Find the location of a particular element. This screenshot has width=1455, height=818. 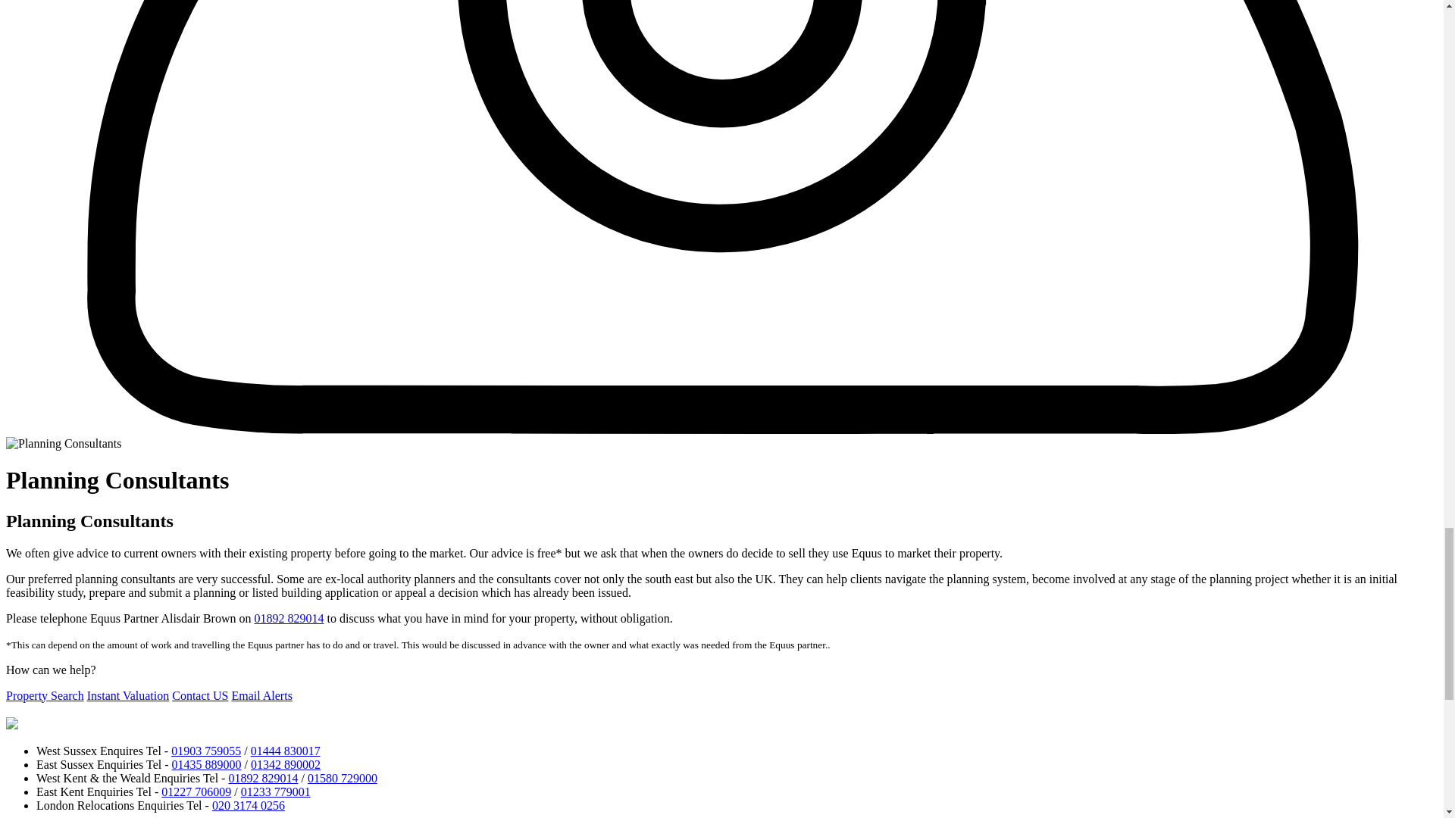

Contact US is located at coordinates (200, 695).